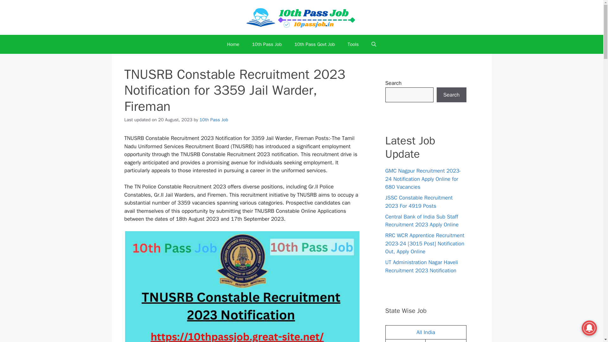  What do you see at coordinates (214, 120) in the screenshot?
I see `10th Pass Job` at bounding box center [214, 120].